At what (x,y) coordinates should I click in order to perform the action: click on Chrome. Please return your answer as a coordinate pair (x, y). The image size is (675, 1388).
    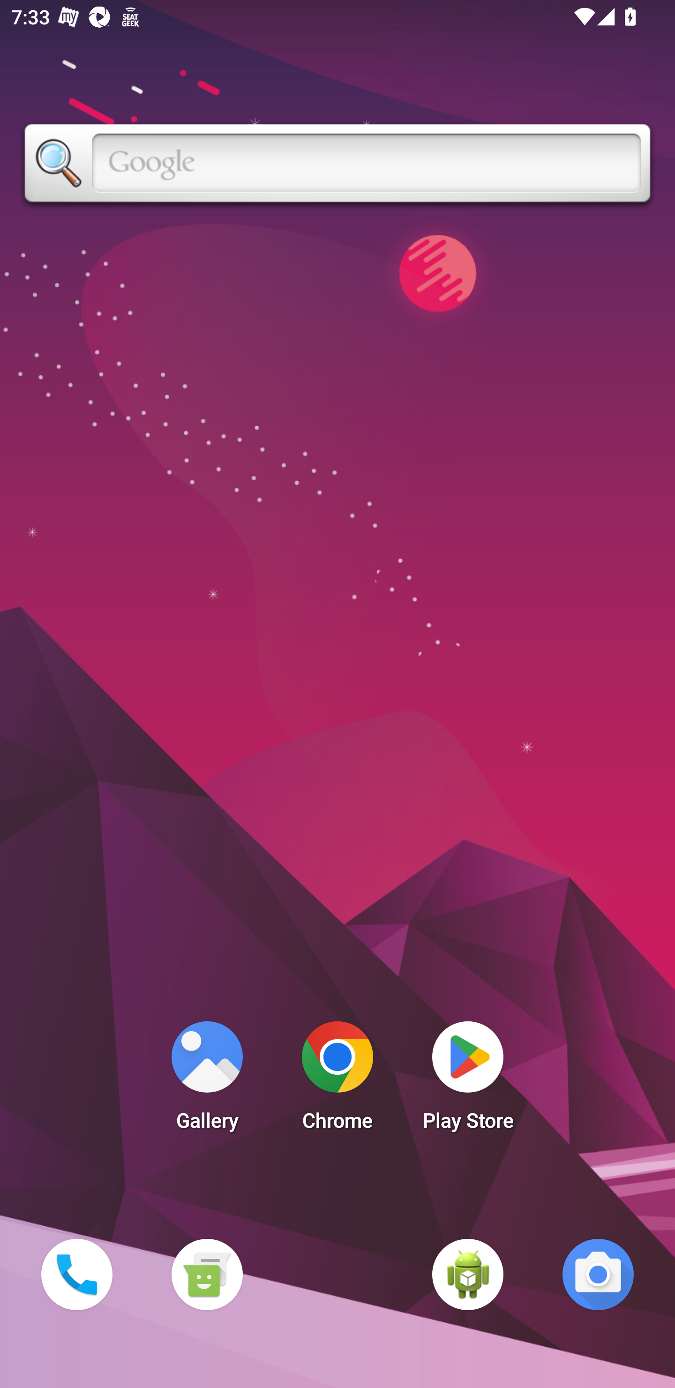
    Looking at the image, I should click on (337, 1080).